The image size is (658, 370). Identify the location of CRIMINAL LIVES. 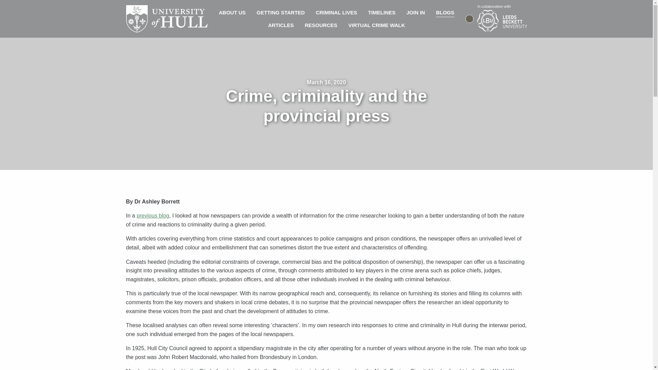
(336, 12).